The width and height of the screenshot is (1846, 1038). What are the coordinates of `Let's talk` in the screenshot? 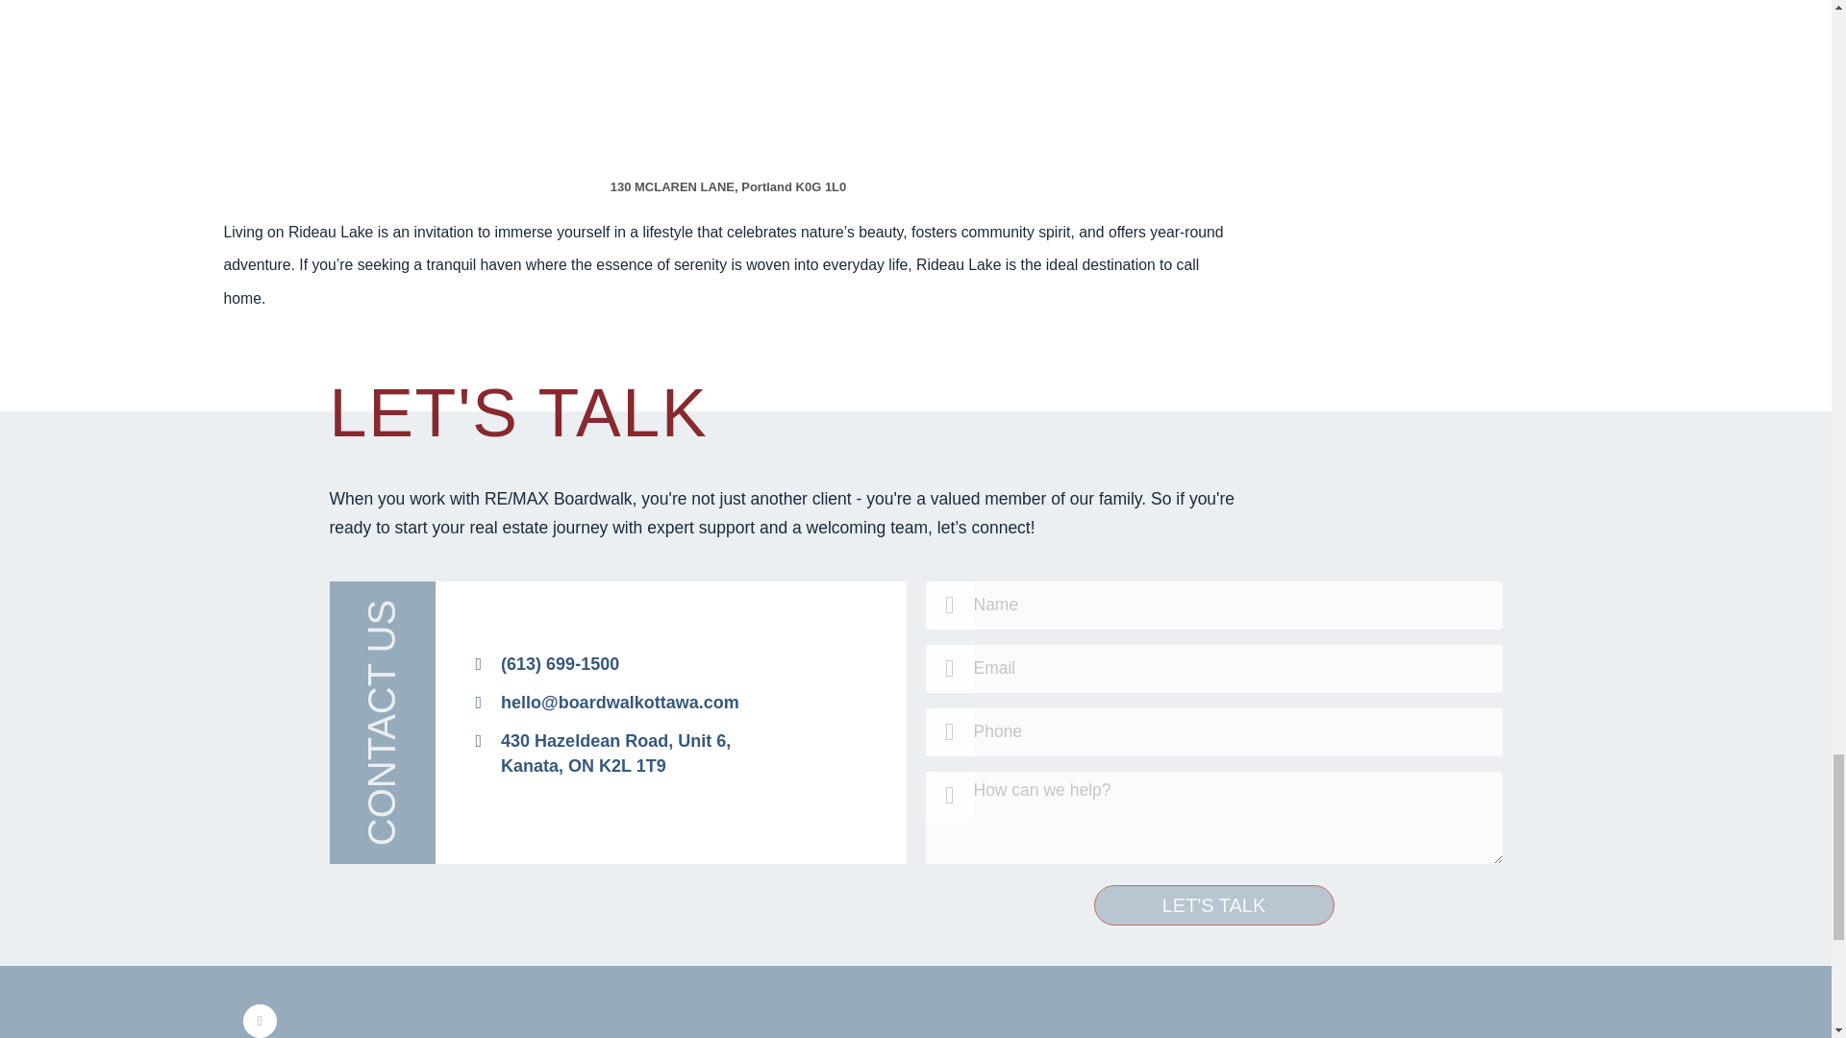 It's located at (602, 754).